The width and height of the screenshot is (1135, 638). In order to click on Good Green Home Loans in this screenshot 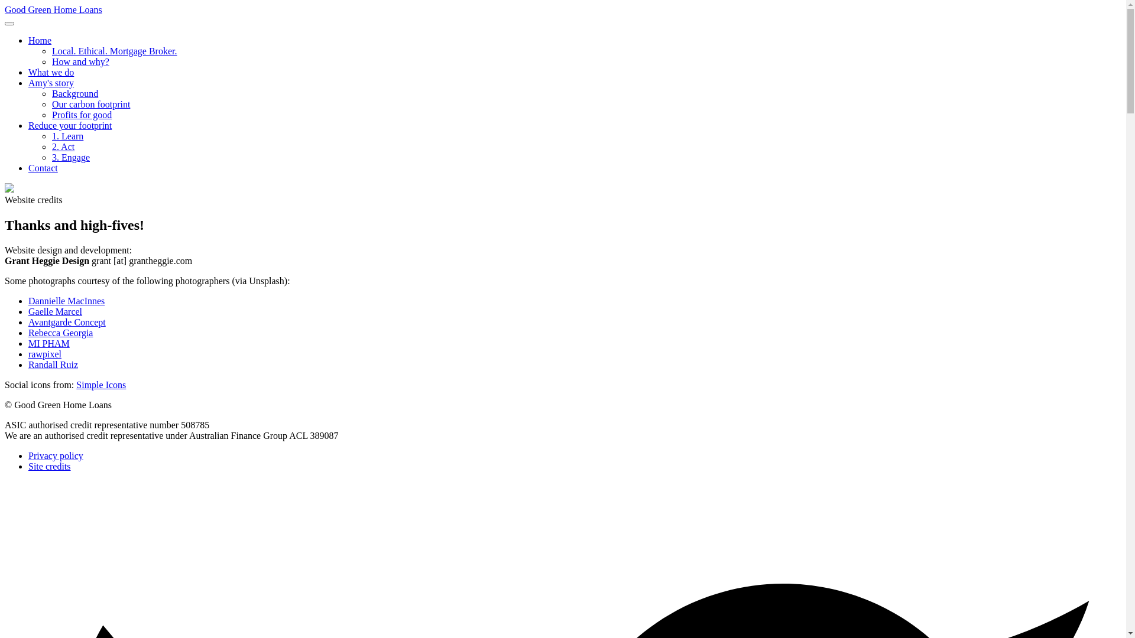, I will do `click(53, 9)`.